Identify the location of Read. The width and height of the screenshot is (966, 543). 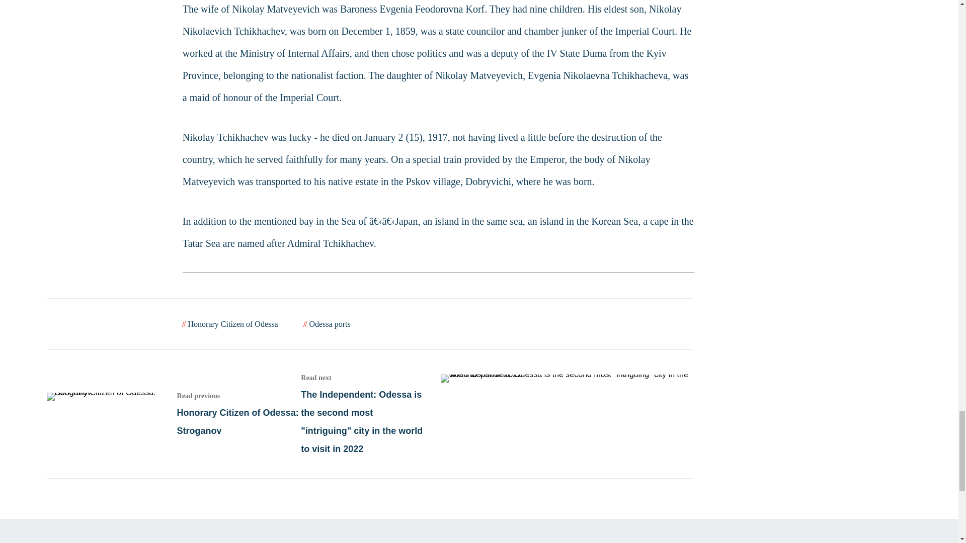
(496, 414).